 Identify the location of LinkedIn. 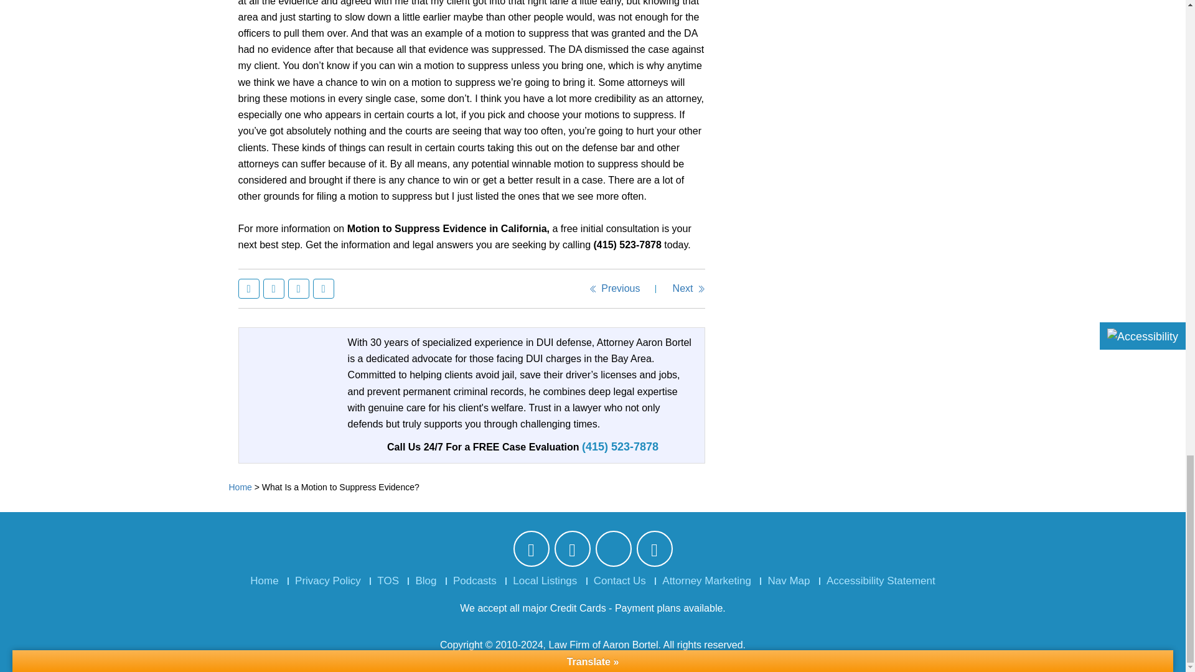
(300, 289).